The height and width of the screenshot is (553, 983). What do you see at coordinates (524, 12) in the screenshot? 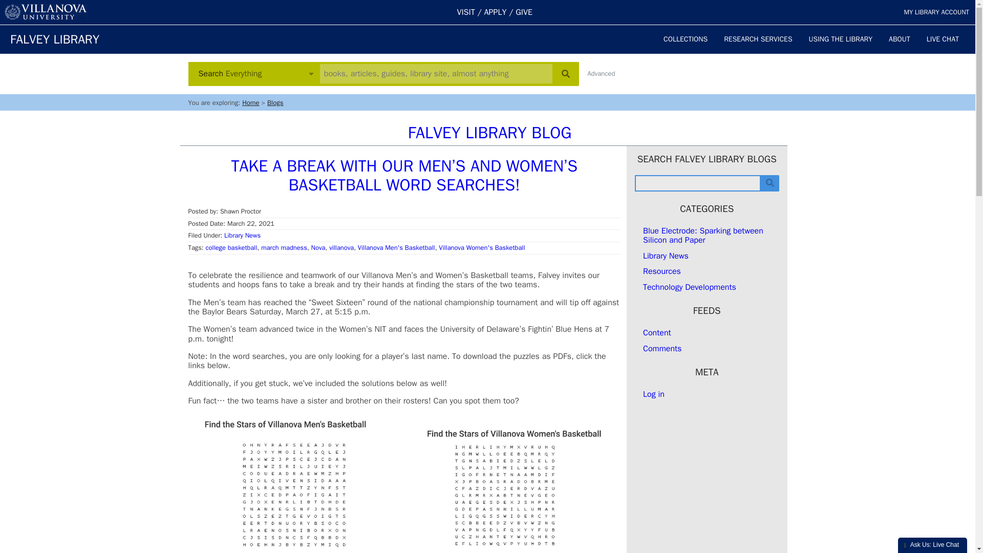
I see `GIVE` at bounding box center [524, 12].